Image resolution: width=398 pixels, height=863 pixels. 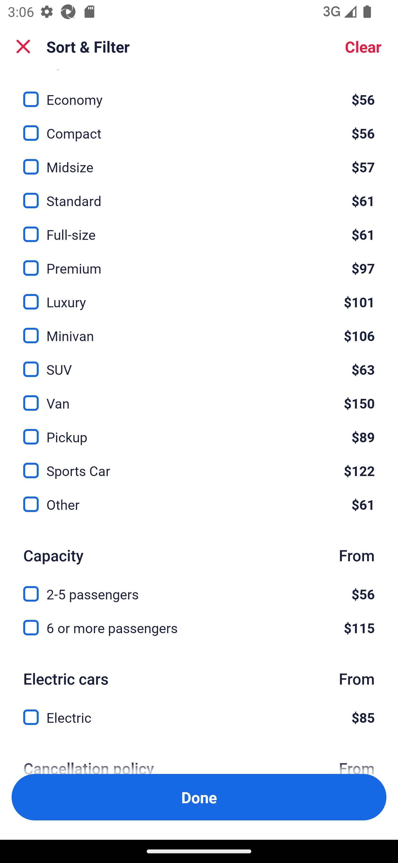 What do you see at coordinates (199, 295) in the screenshot?
I see `Luxury, $101 Luxury $101` at bounding box center [199, 295].